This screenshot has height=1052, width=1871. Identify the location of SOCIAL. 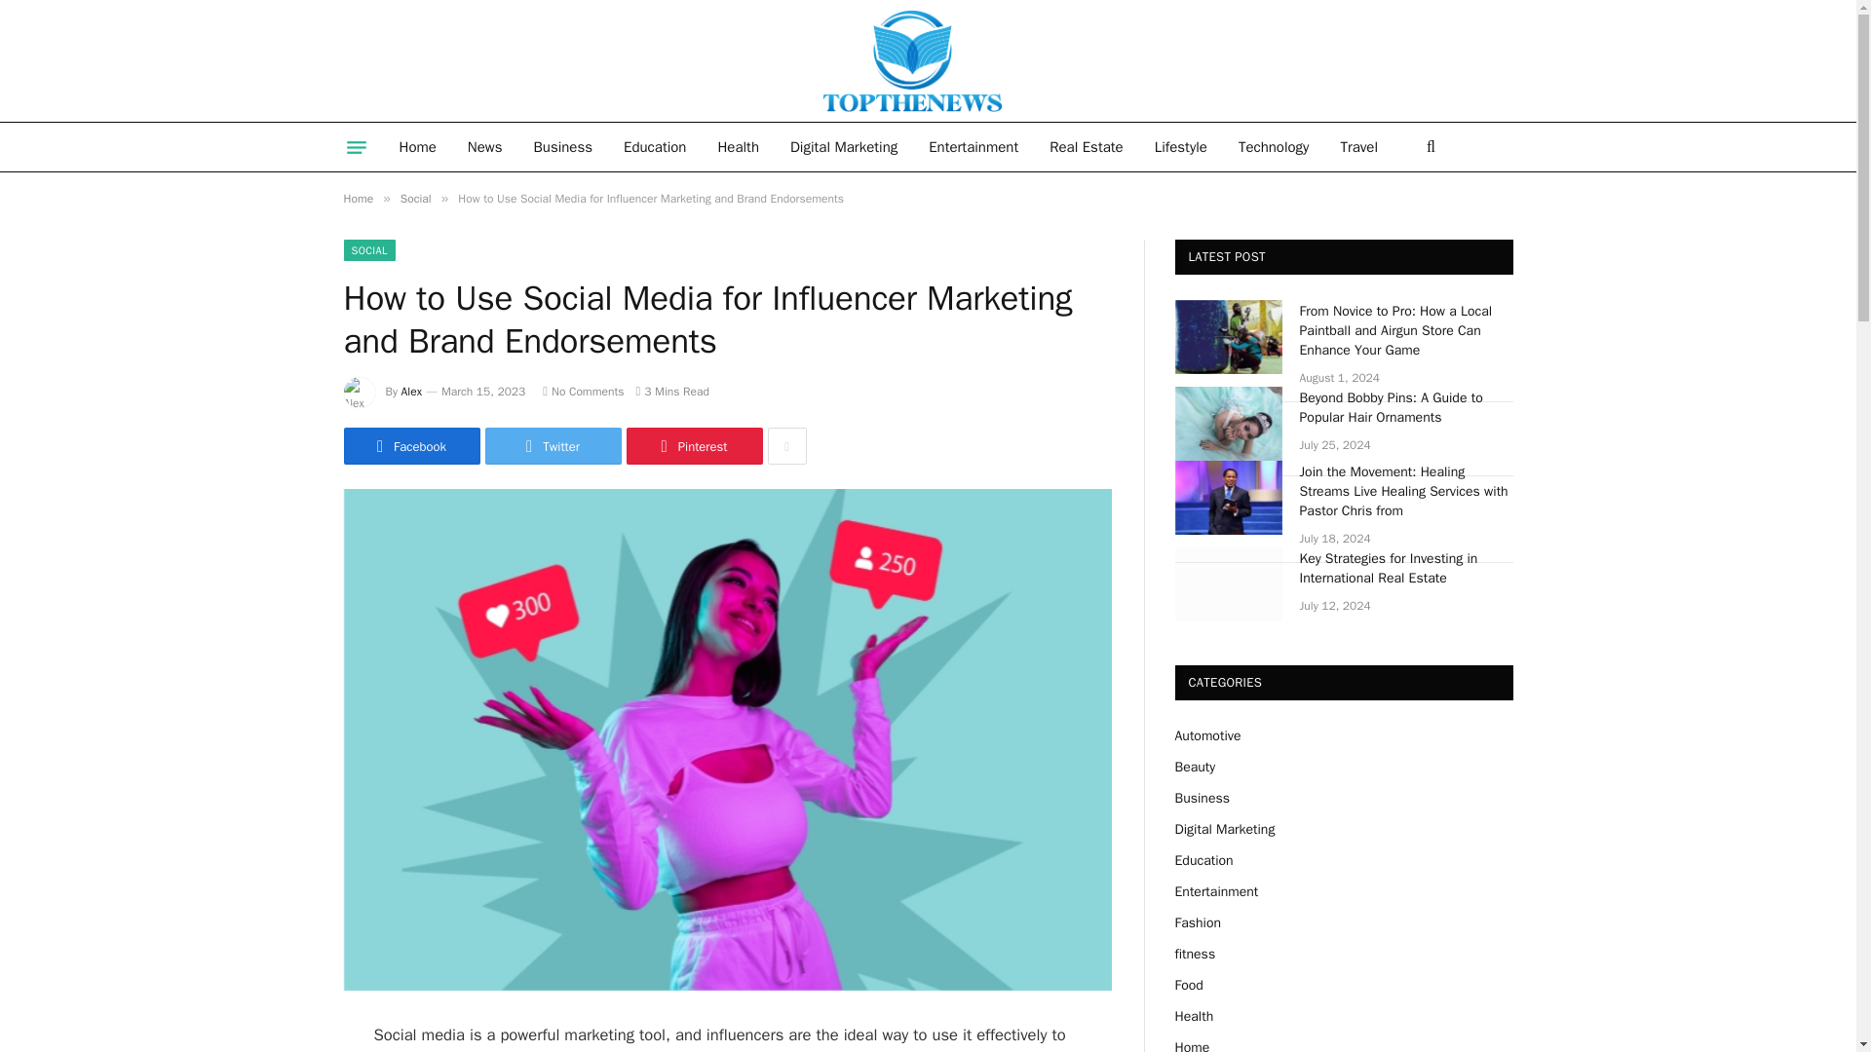
(368, 249).